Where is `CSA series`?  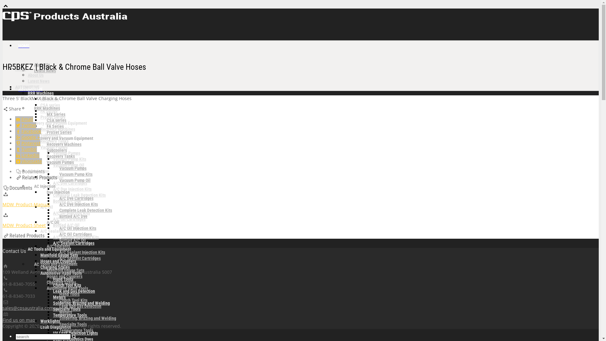 CSA series is located at coordinates (50, 105).